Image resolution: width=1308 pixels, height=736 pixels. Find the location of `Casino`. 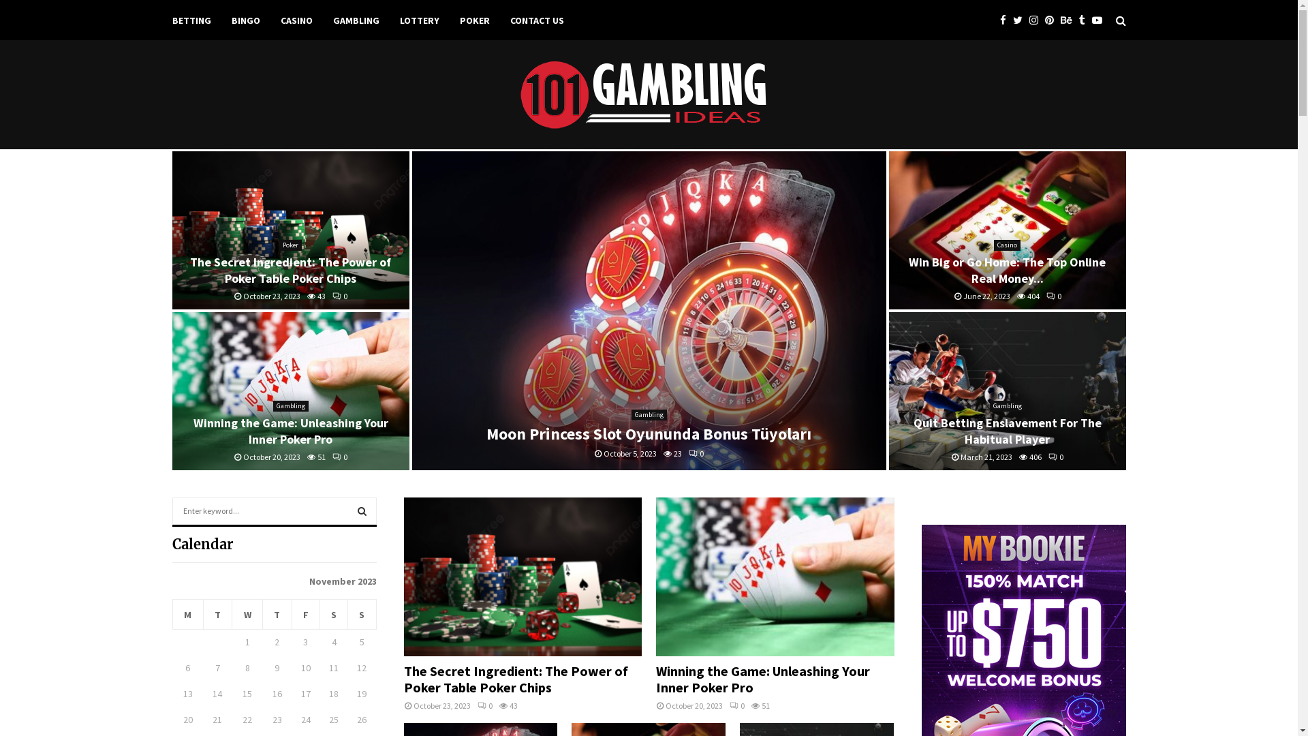

Casino is located at coordinates (1007, 245).